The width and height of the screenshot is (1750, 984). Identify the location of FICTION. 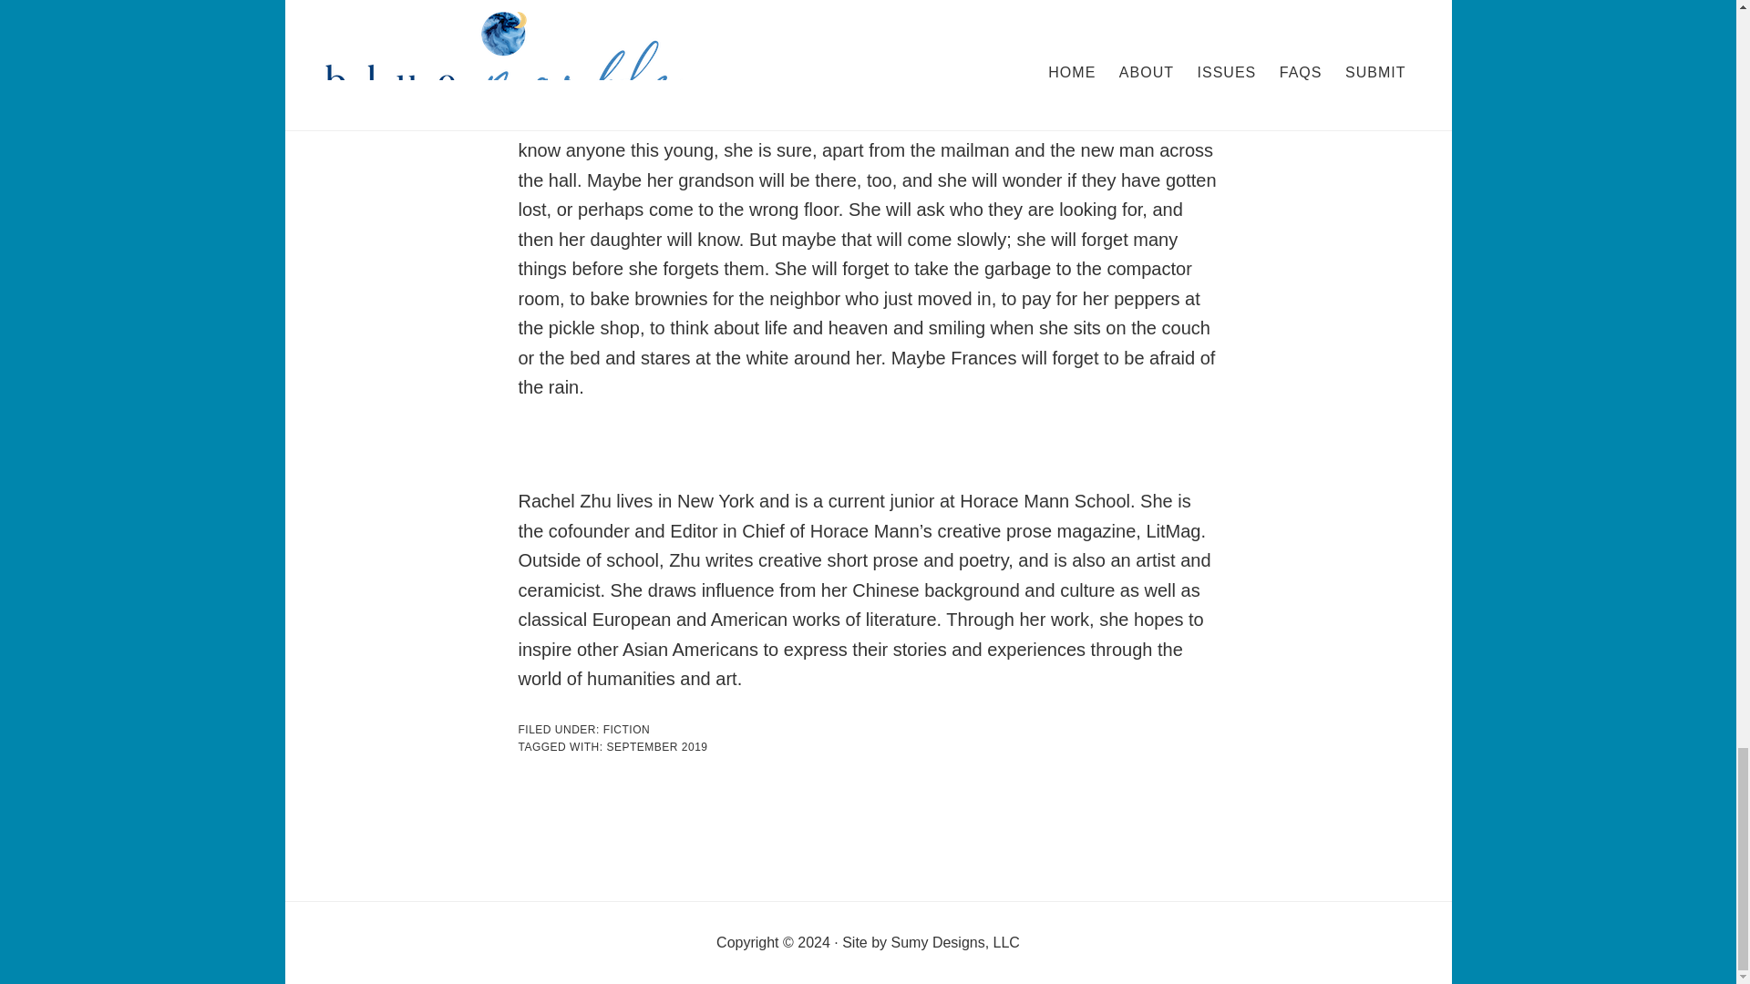
(627, 729).